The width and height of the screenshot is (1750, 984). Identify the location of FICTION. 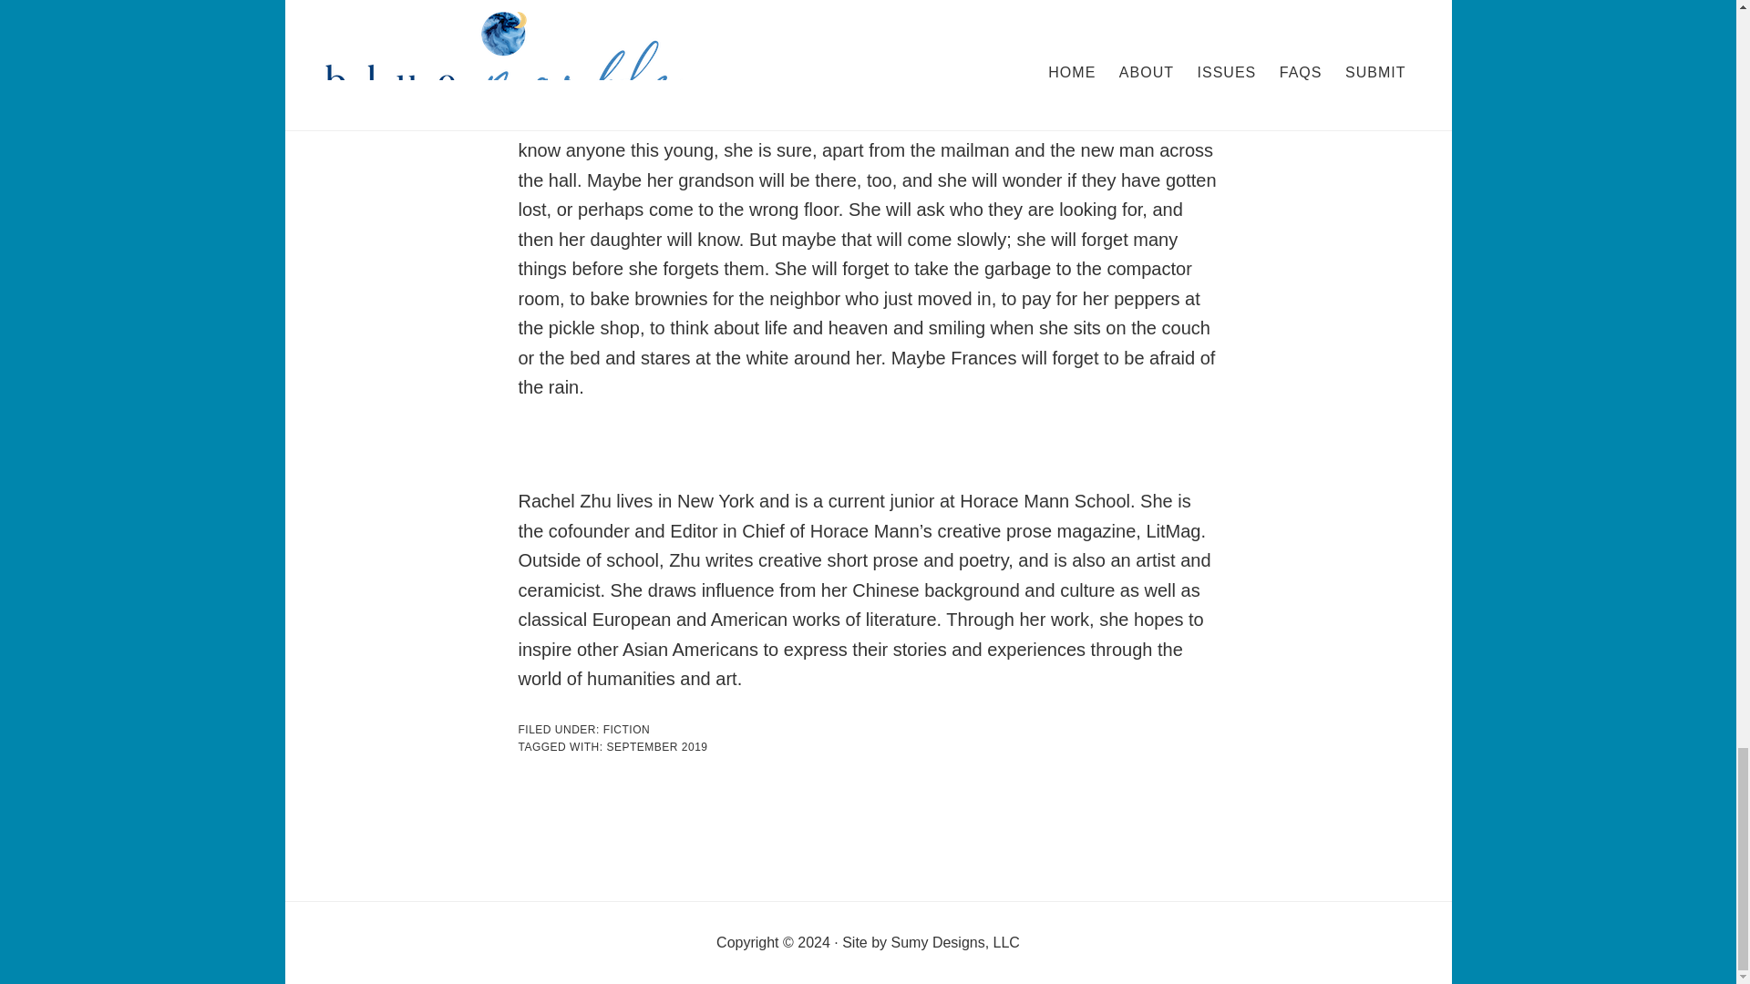
(627, 729).